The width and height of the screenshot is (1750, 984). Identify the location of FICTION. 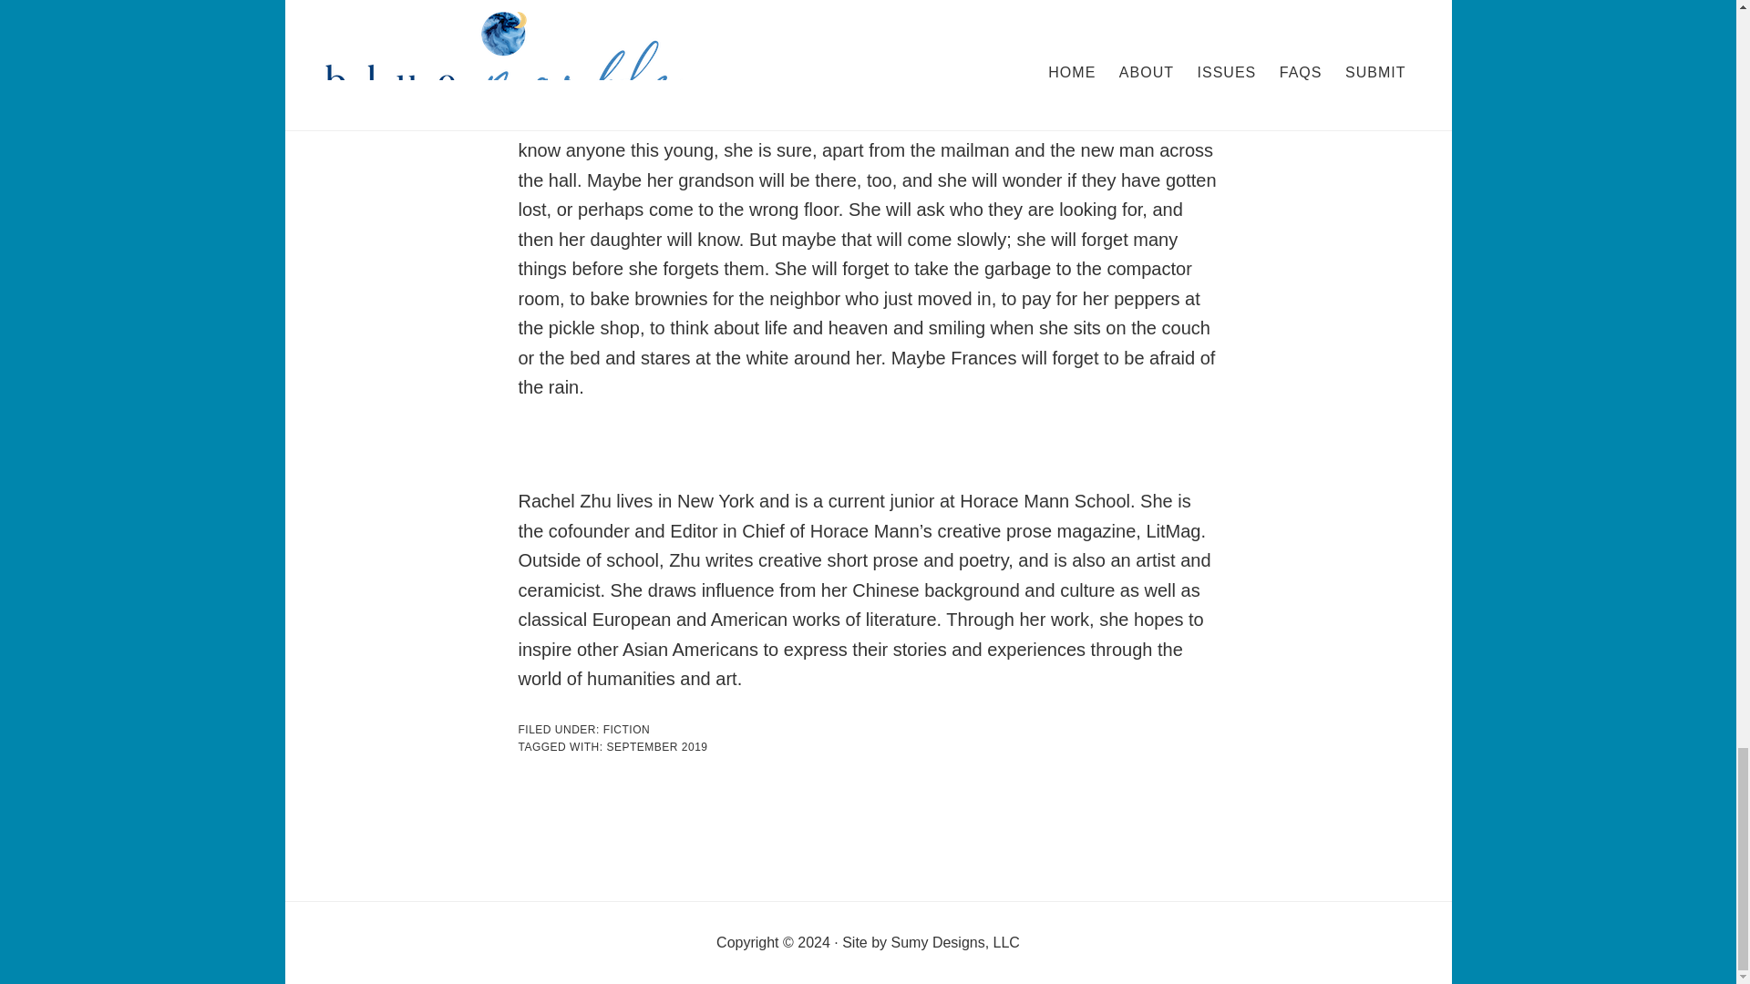
(627, 729).